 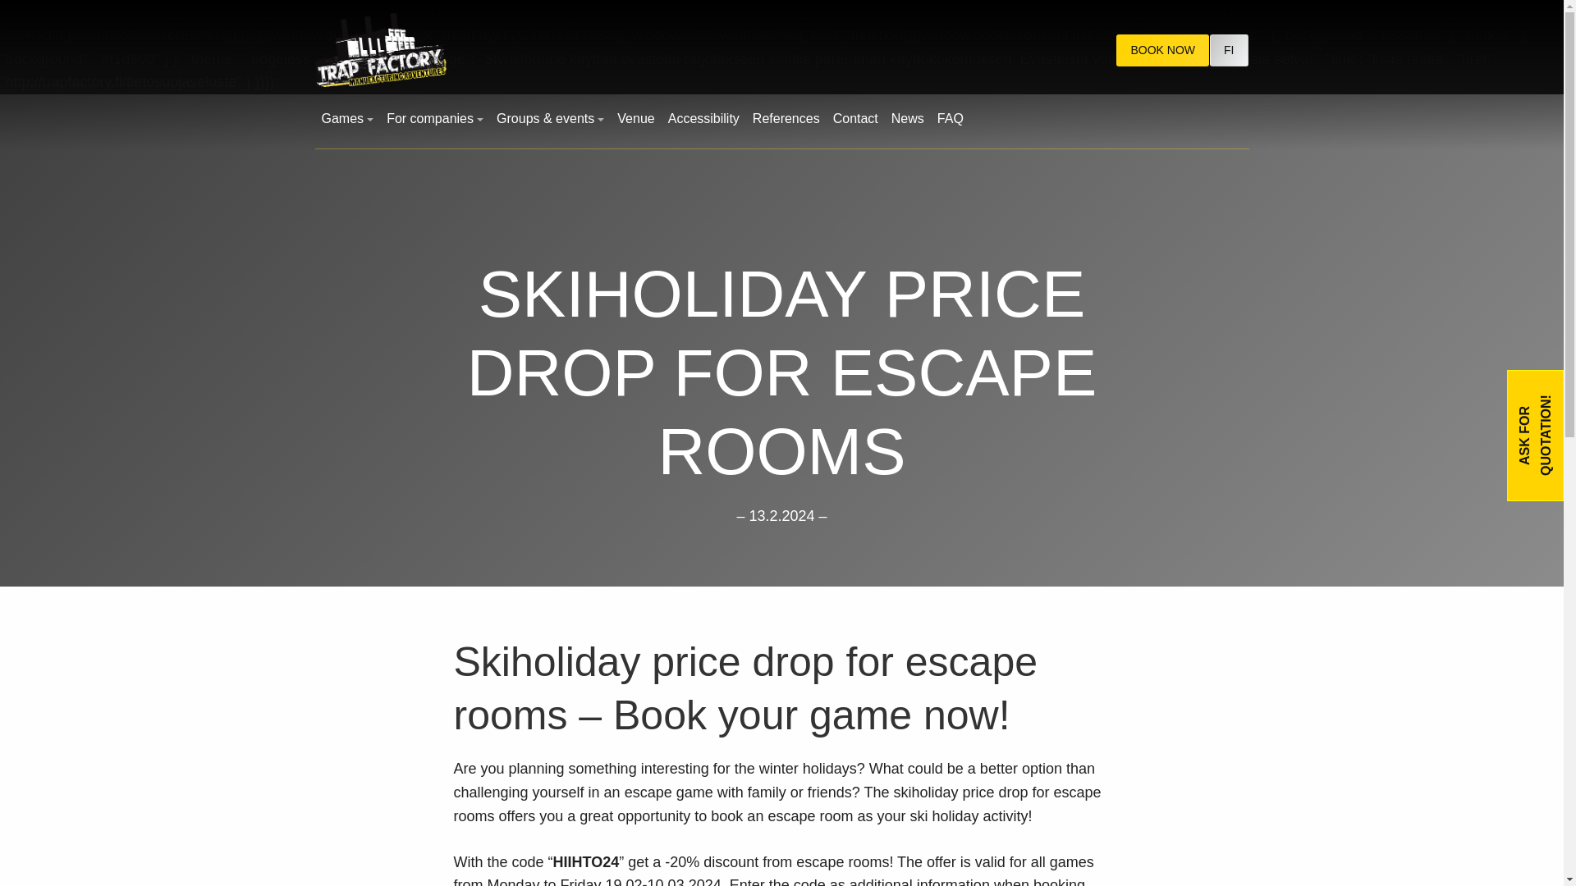 What do you see at coordinates (908, 119) in the screenshot?
I see `News` at bounding box center [908, 119].